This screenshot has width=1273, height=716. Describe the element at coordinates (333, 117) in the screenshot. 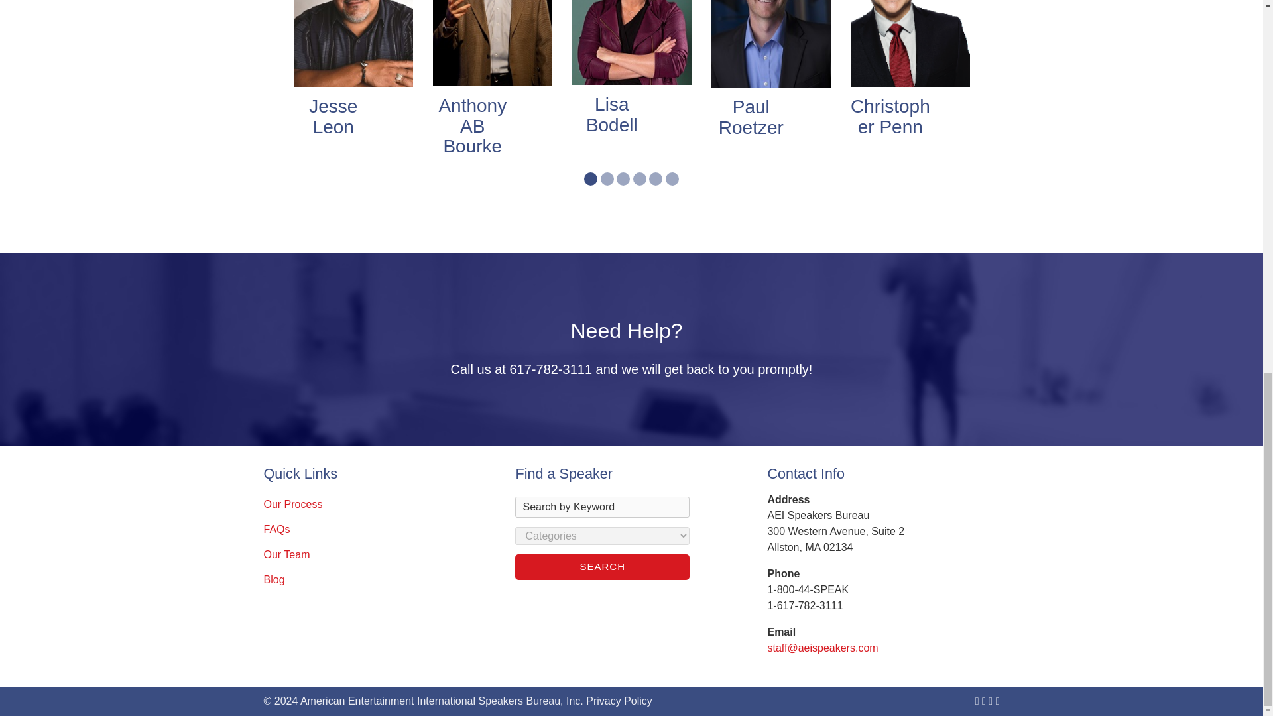

I see `Jesse Leon` at that location.